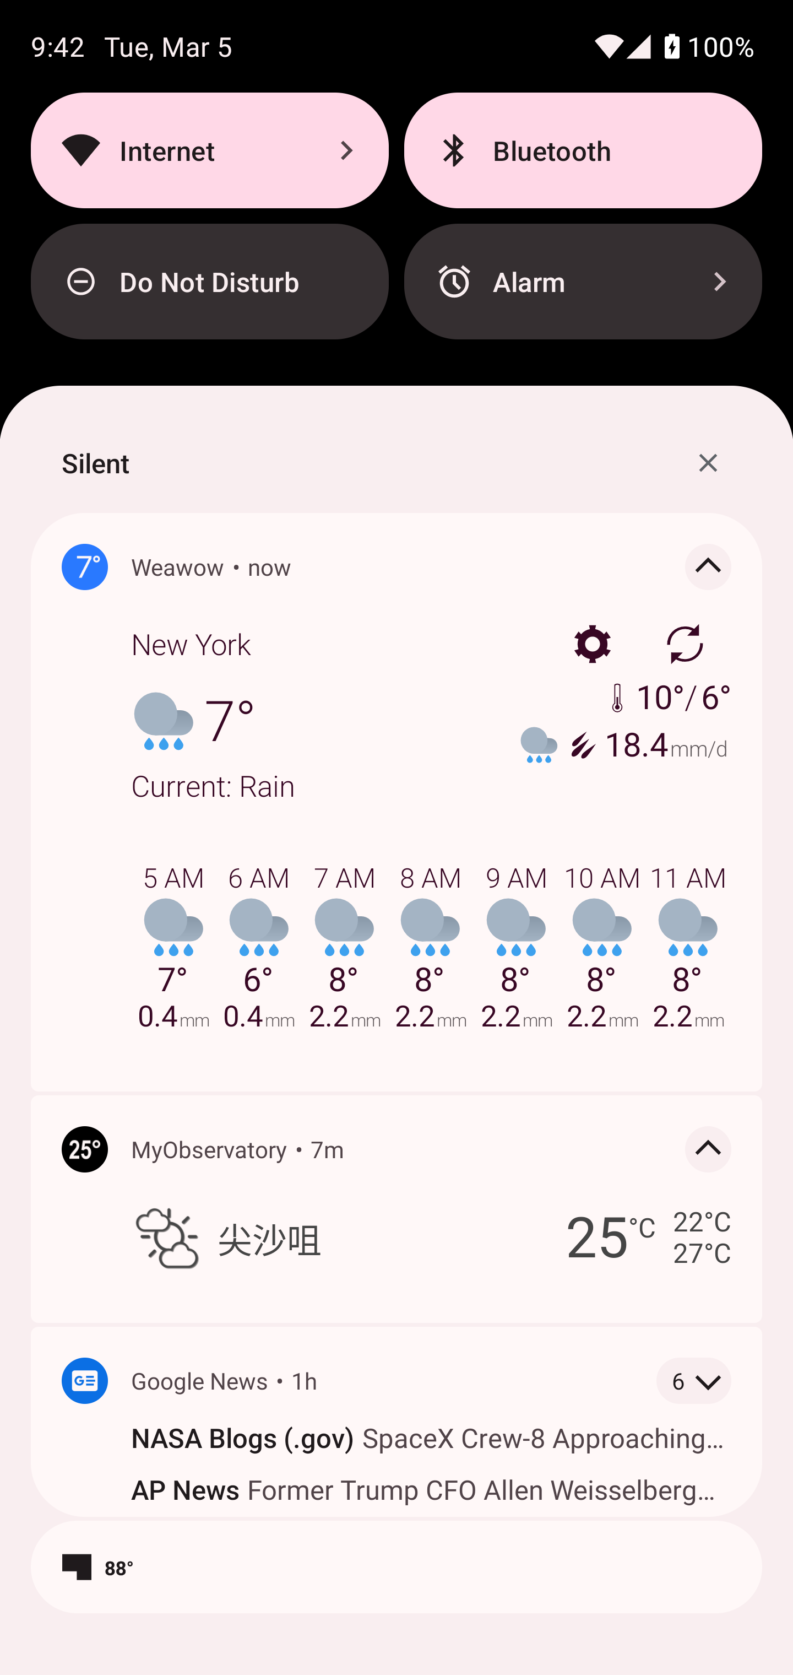 The width and height of the screenshot is (793, 1675). I want to click on Expand 6, so click(694, 1381).